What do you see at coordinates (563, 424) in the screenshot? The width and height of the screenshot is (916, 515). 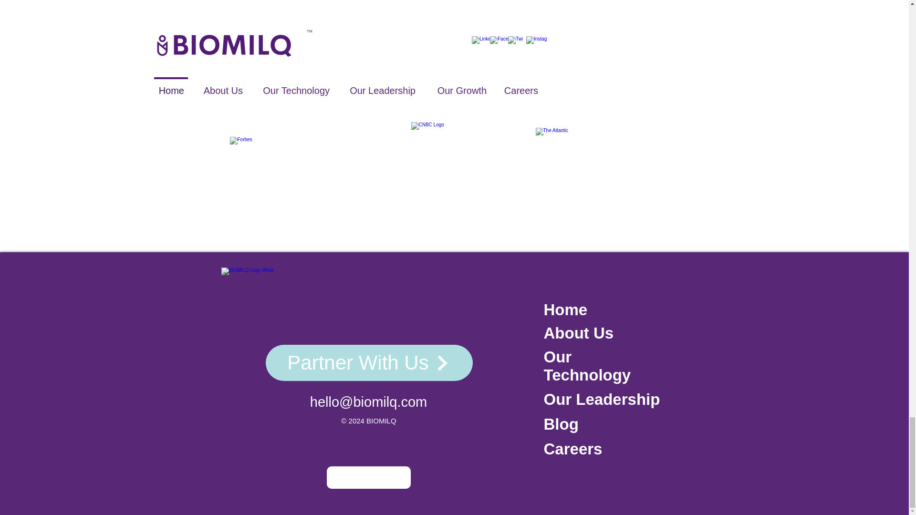 I see `Blog ` at bounding box center [563, 424].